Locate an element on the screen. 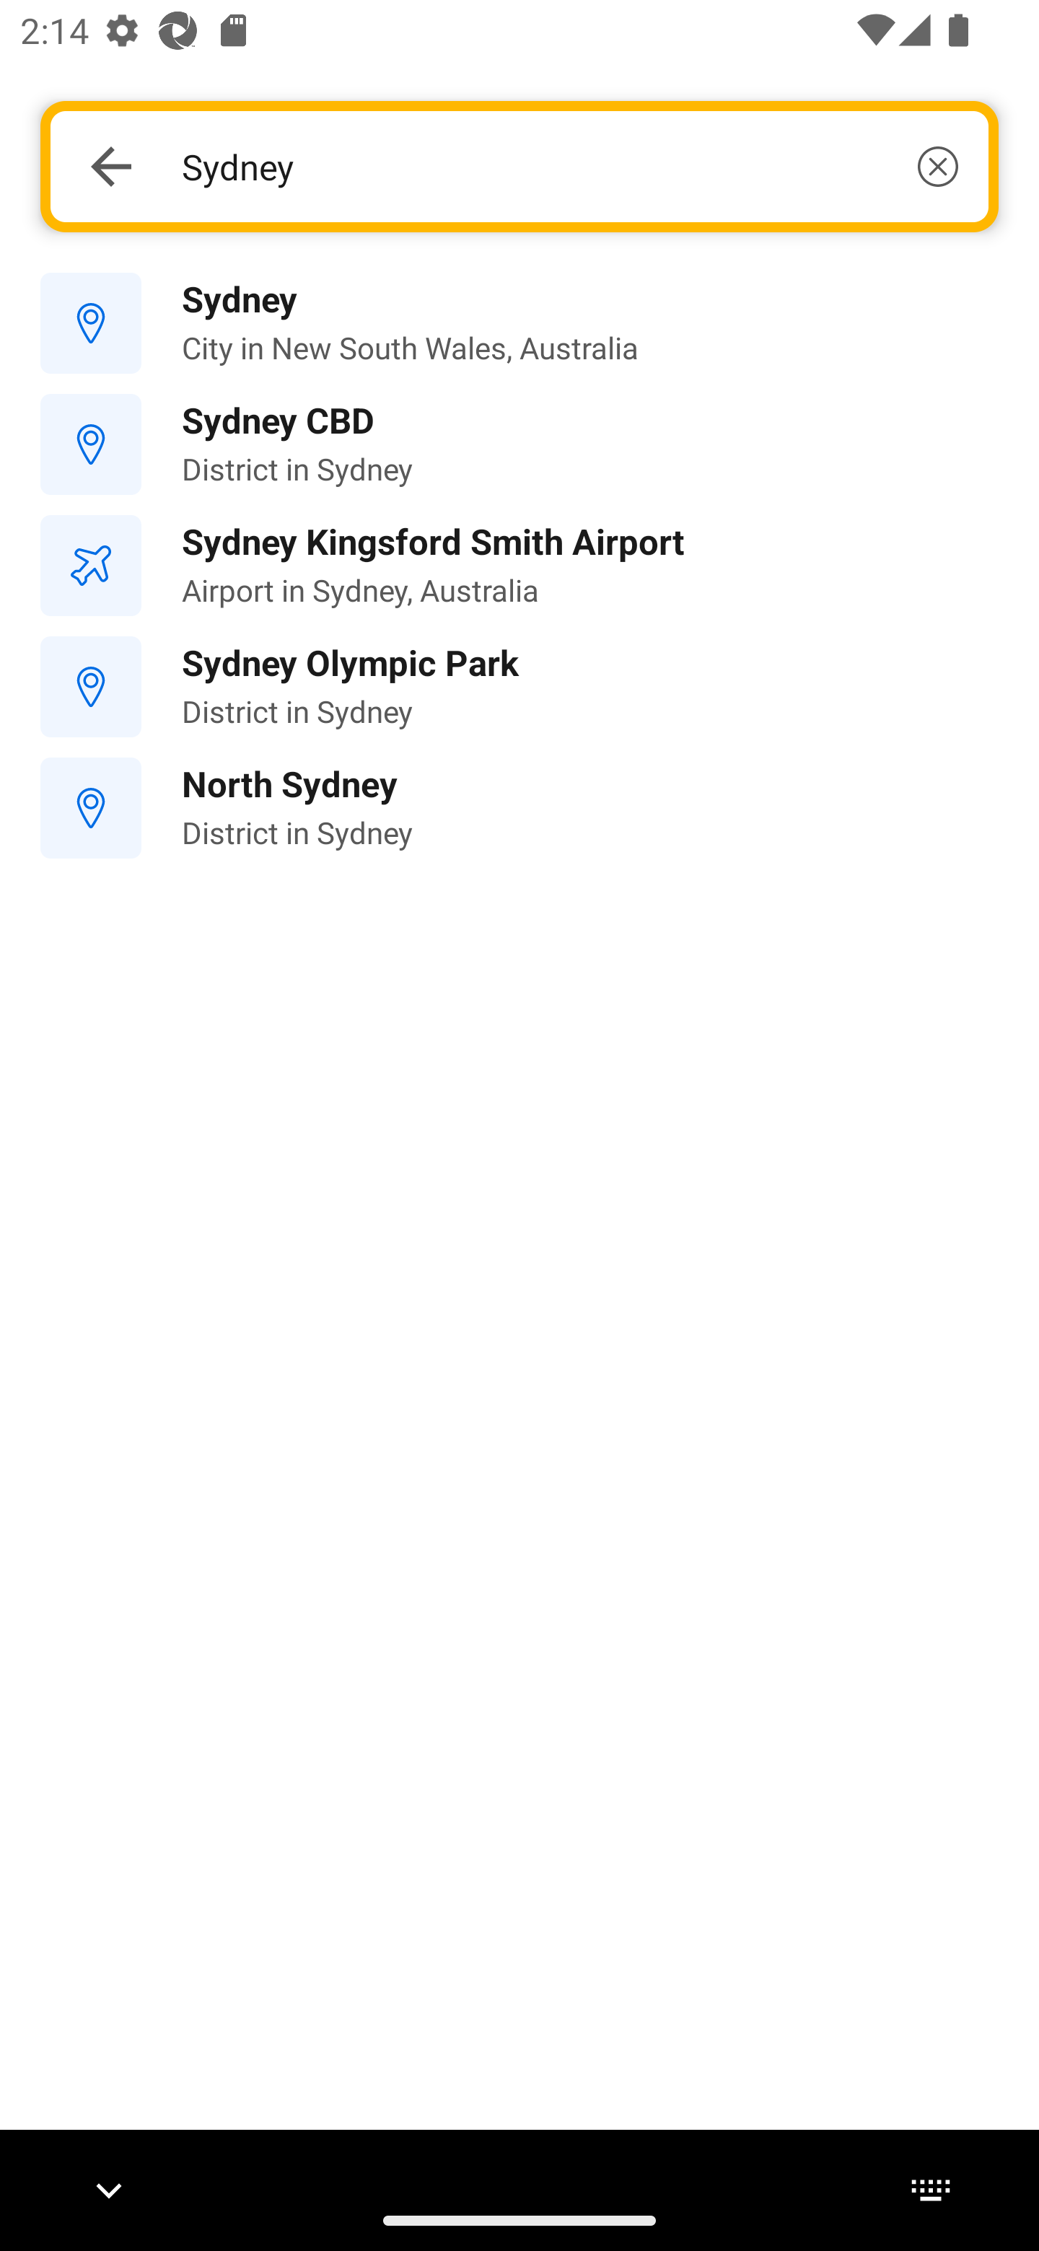 The image size is (1039, 2251). Sydney is located at coordinates (569, 166).